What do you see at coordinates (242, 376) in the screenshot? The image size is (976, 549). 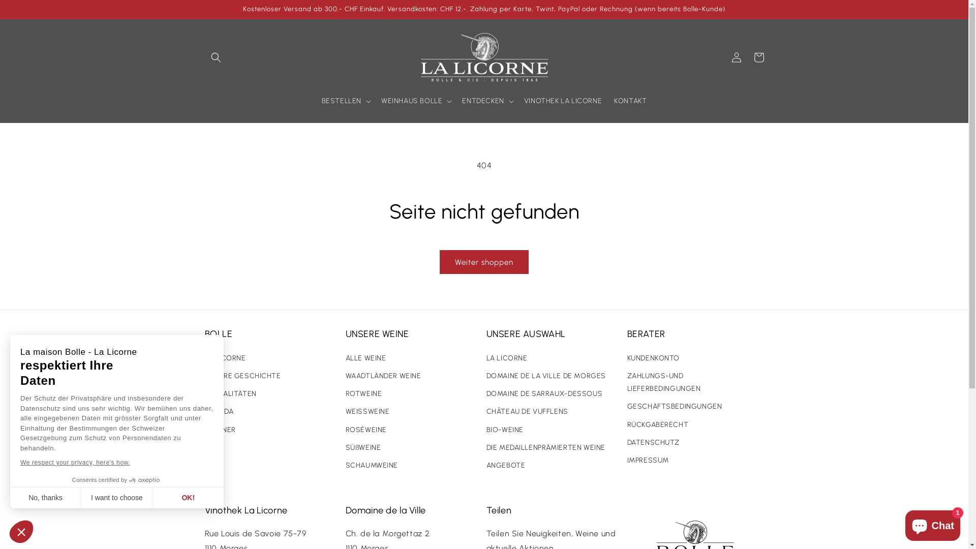 I see `UNSERE GESCHICHTE` at bounding box center [242, 376].